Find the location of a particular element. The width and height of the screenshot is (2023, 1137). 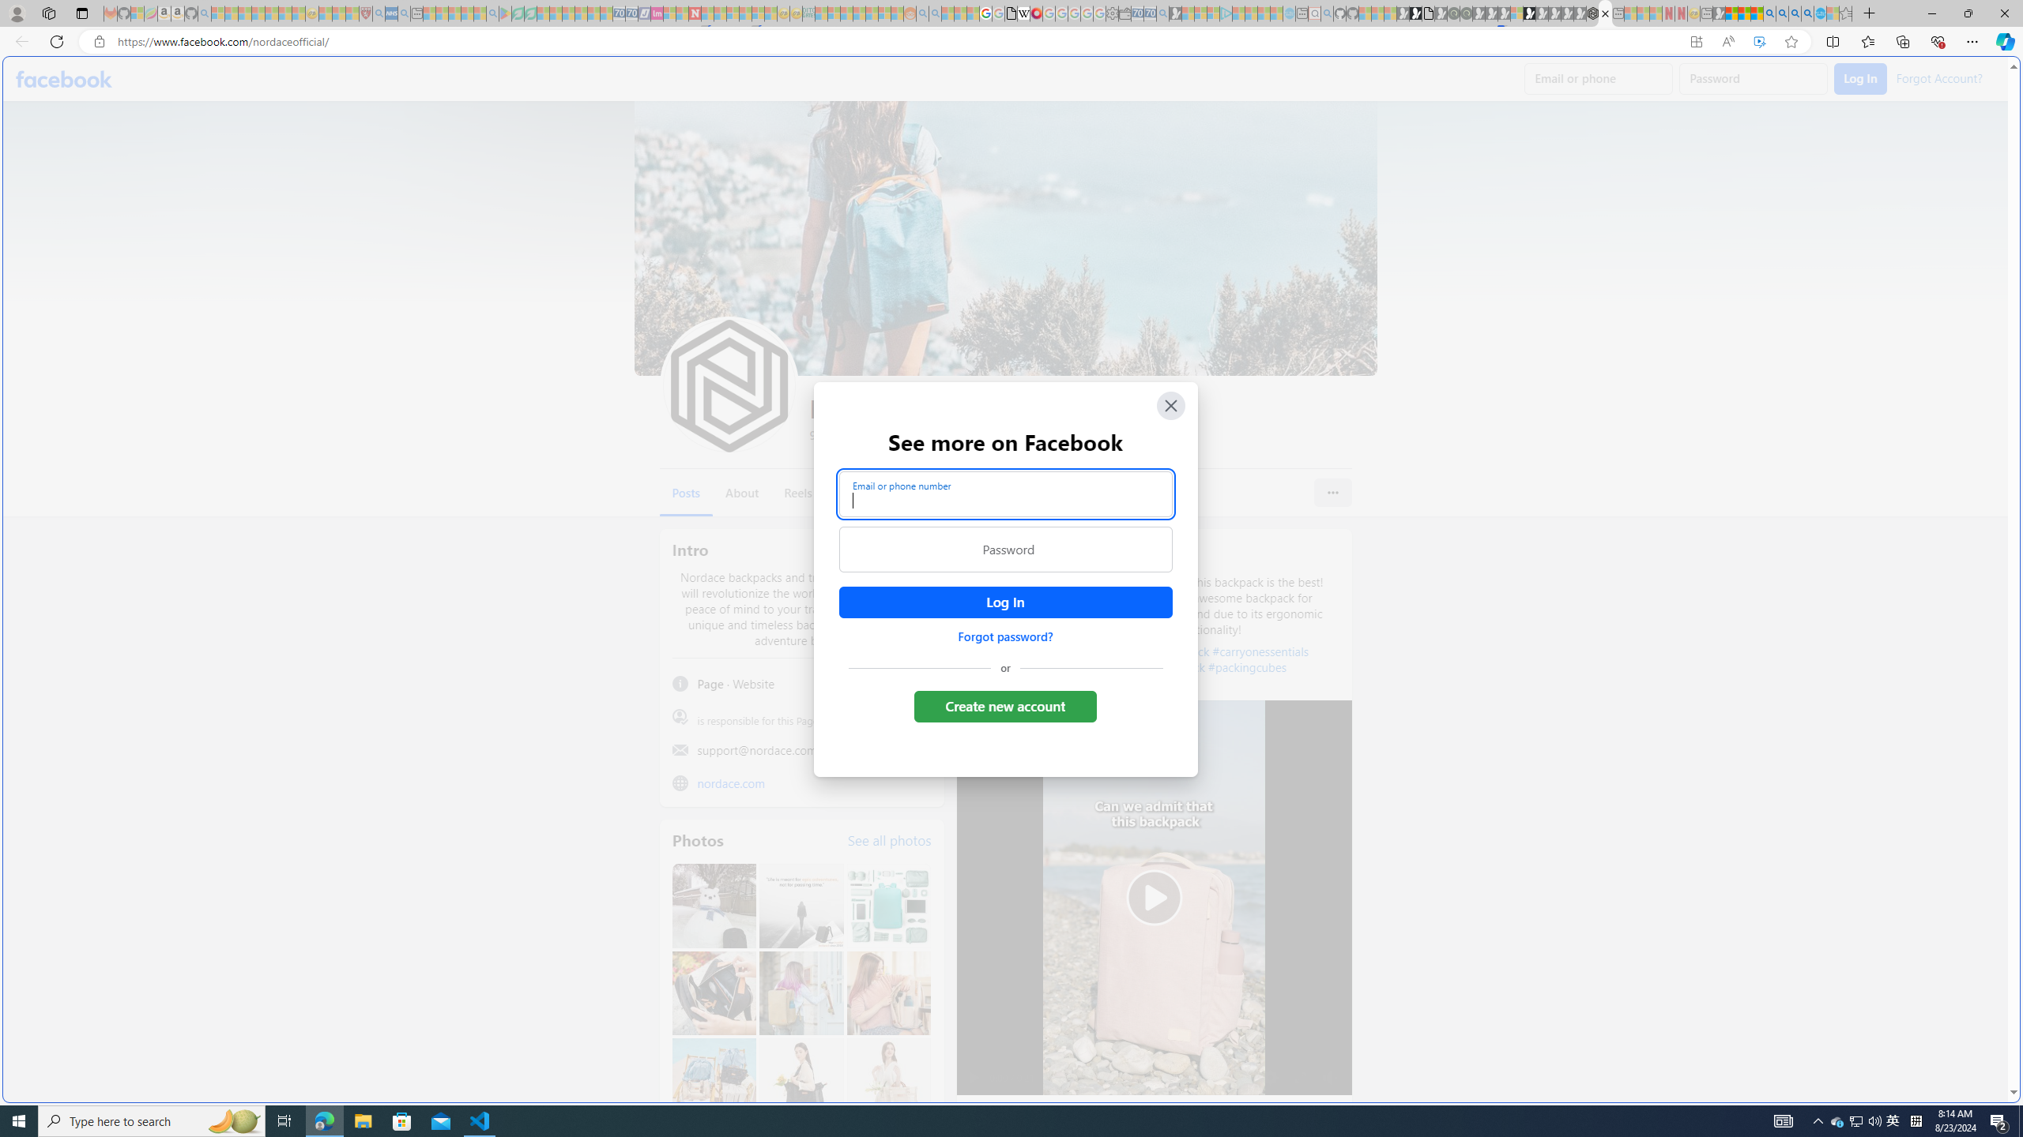

Forgot password? is located at coordinates (1005, 636).